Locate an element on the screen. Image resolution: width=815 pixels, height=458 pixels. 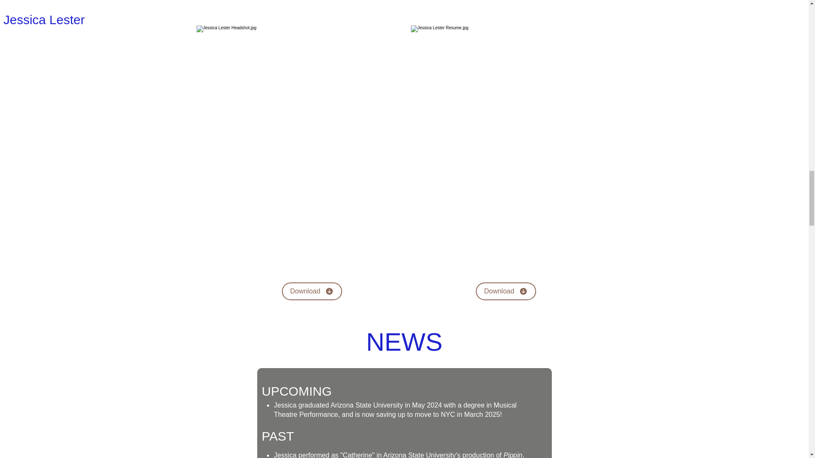
Download is located at coordinates (312, 291).